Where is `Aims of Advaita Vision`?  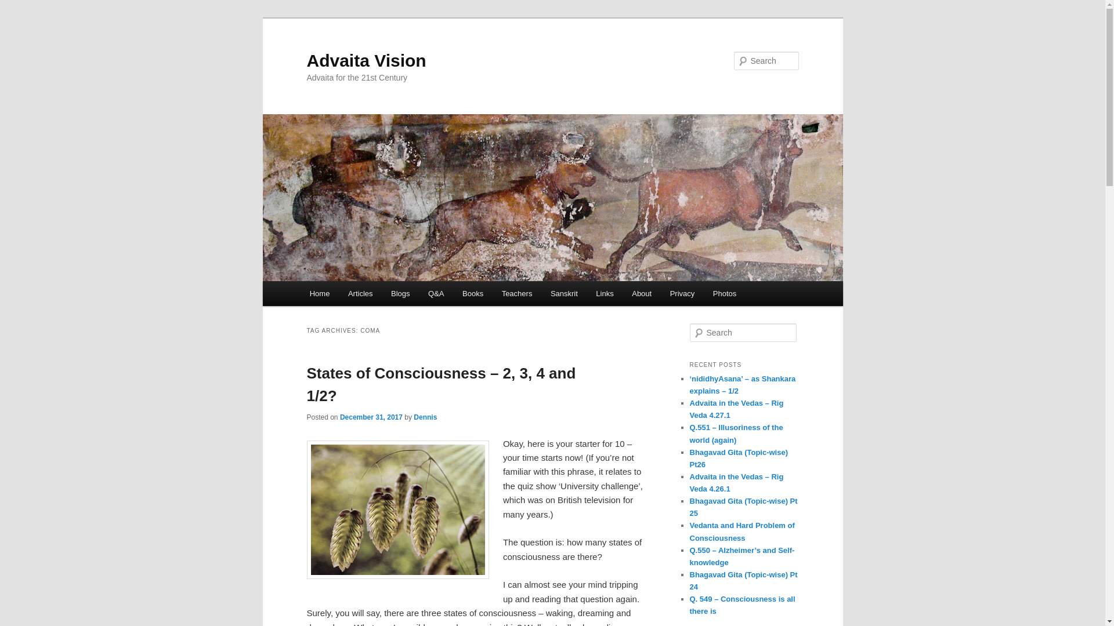 Aims of Advaita Vision is located at coordinates (642, 293).